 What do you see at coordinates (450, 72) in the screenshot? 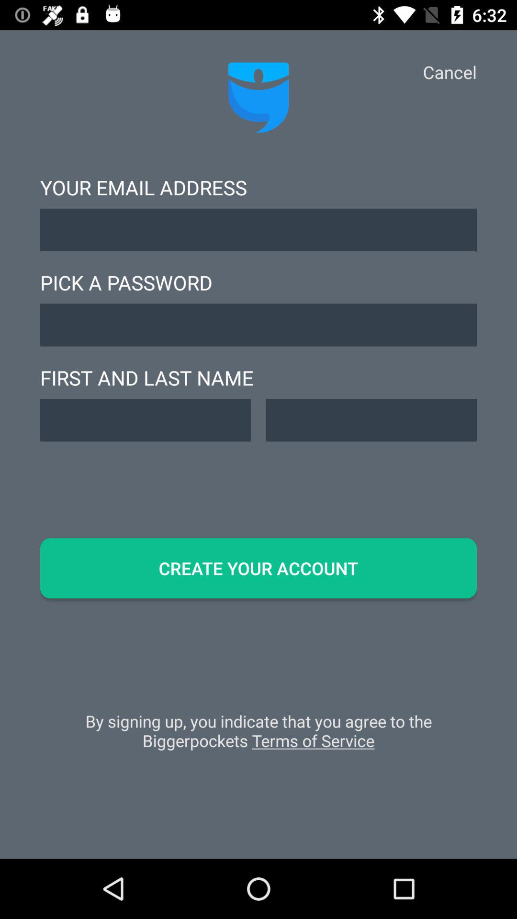
I see `launch cancel app` at bounding box center [450, 72].